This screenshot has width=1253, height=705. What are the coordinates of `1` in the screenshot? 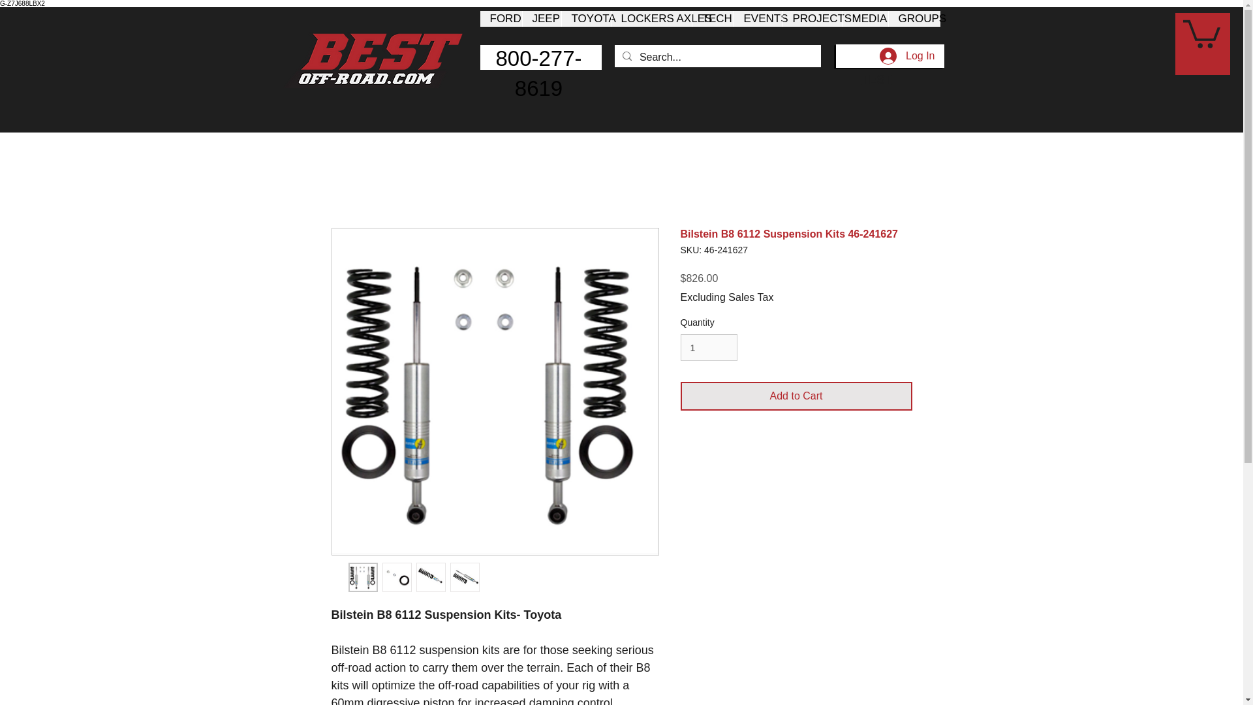 It's located at (708, 347).